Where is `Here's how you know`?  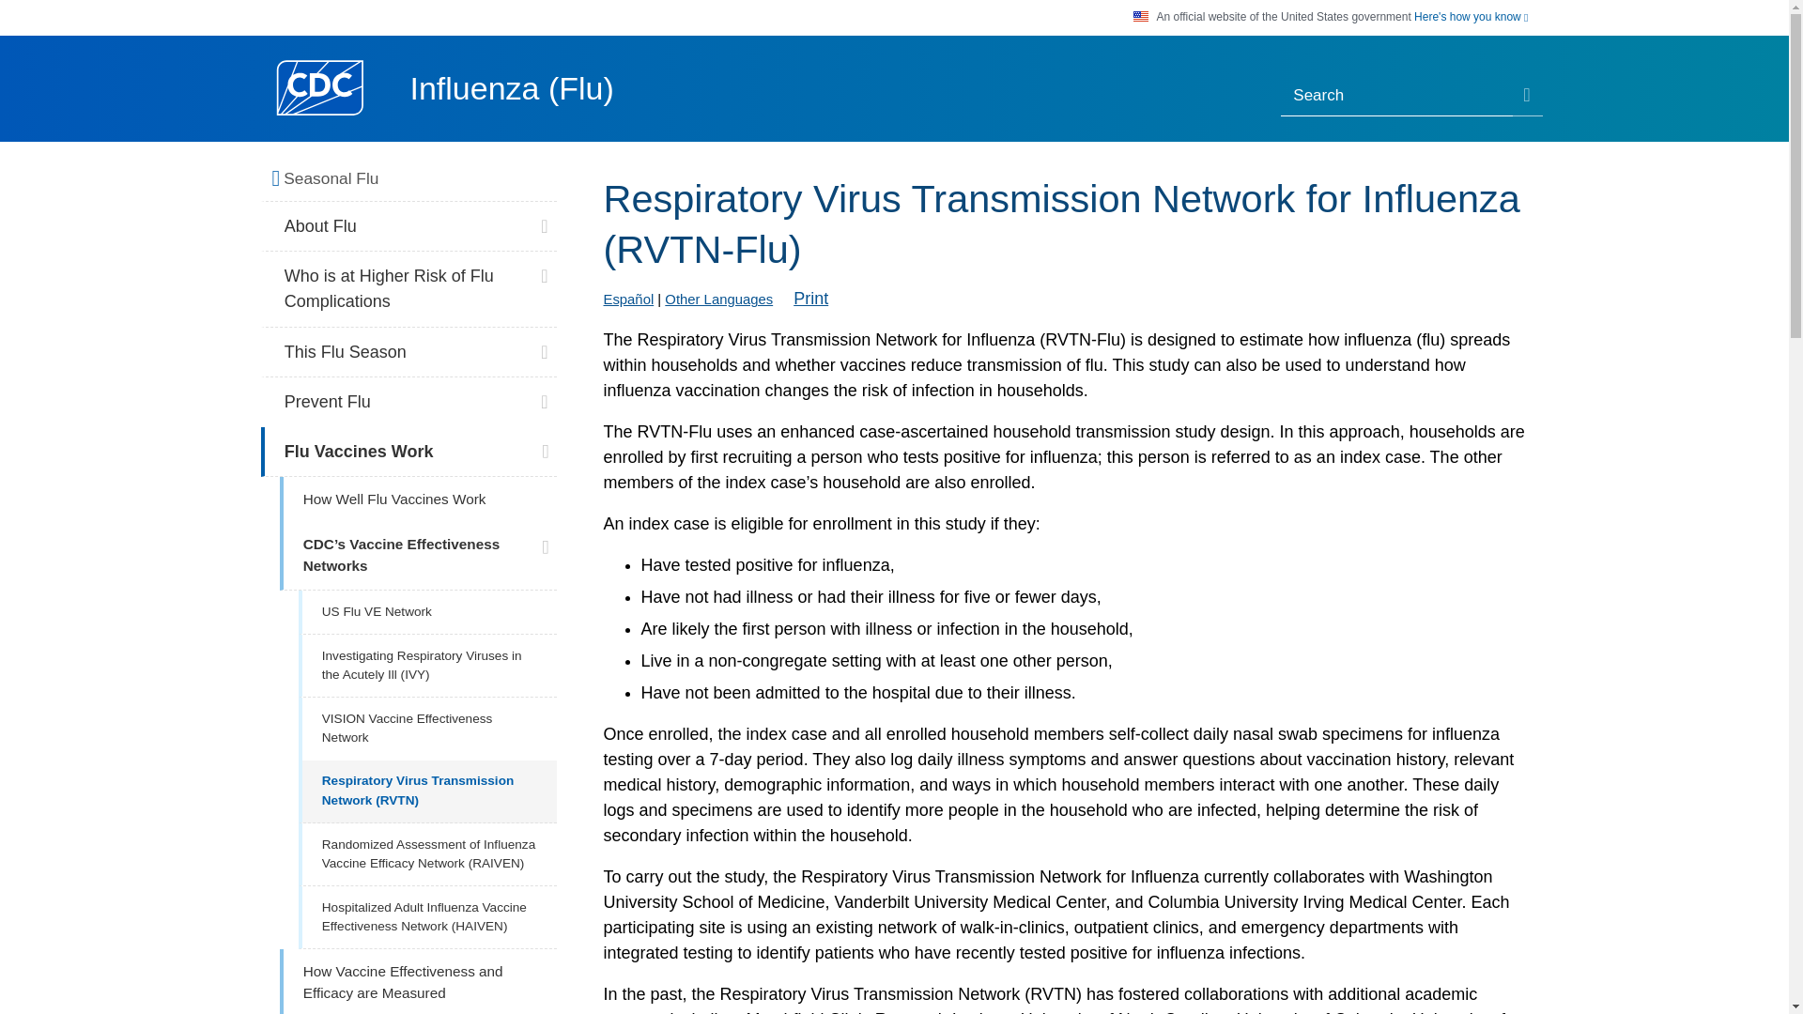
Here's how you know is located at coordinates (1471, 17).